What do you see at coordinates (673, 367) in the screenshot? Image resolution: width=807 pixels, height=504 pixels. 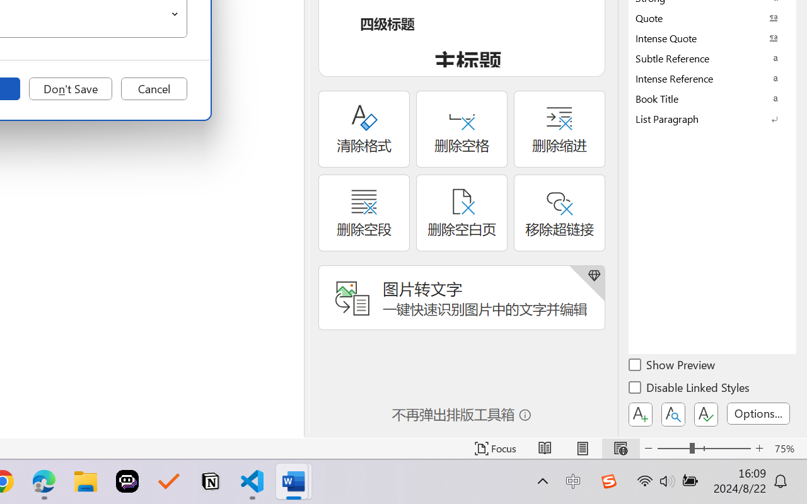 I see `Show Preview` at bounding box center [673, 367].